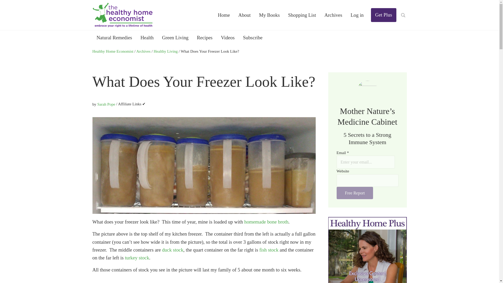 The image size is (503, 283). I want to click on Archives, so click(333, 15).